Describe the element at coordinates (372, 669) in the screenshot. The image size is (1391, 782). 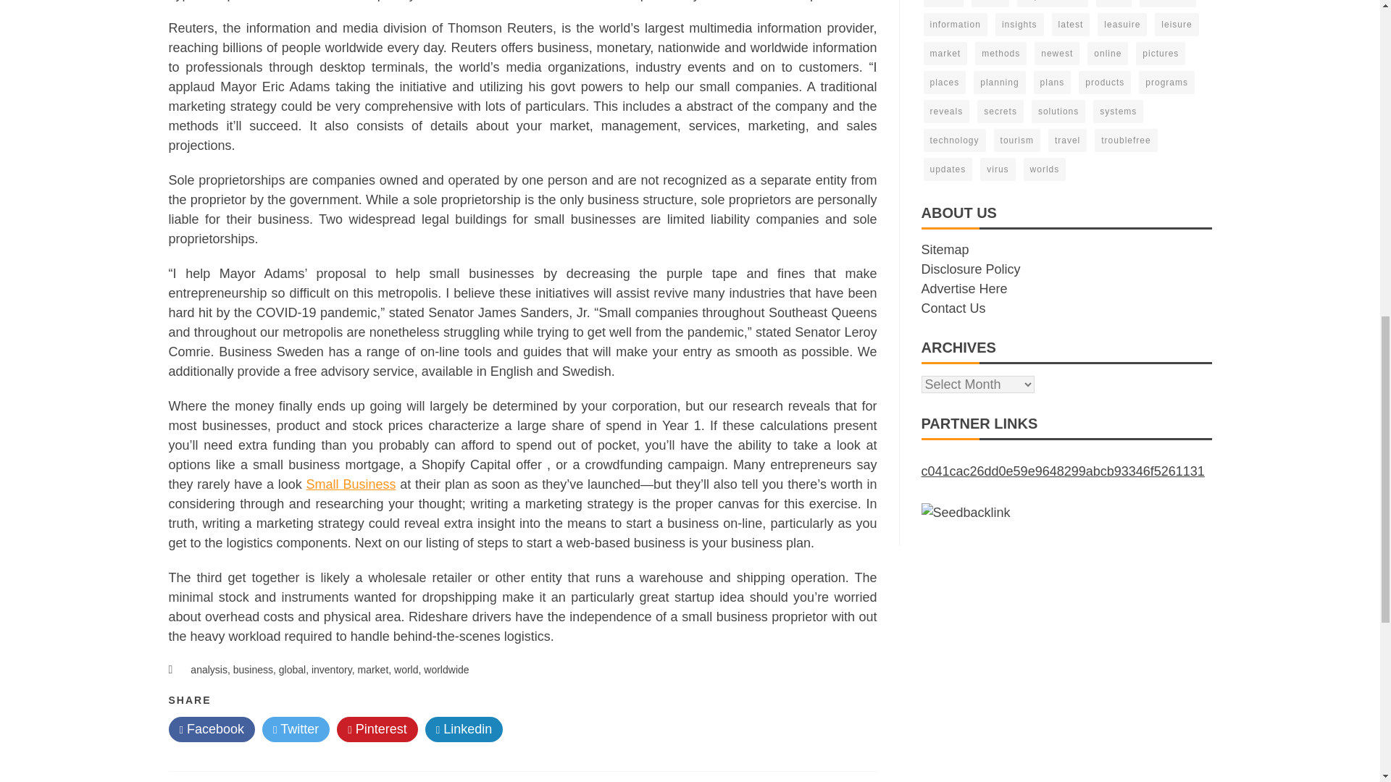
I see `market` at that location.